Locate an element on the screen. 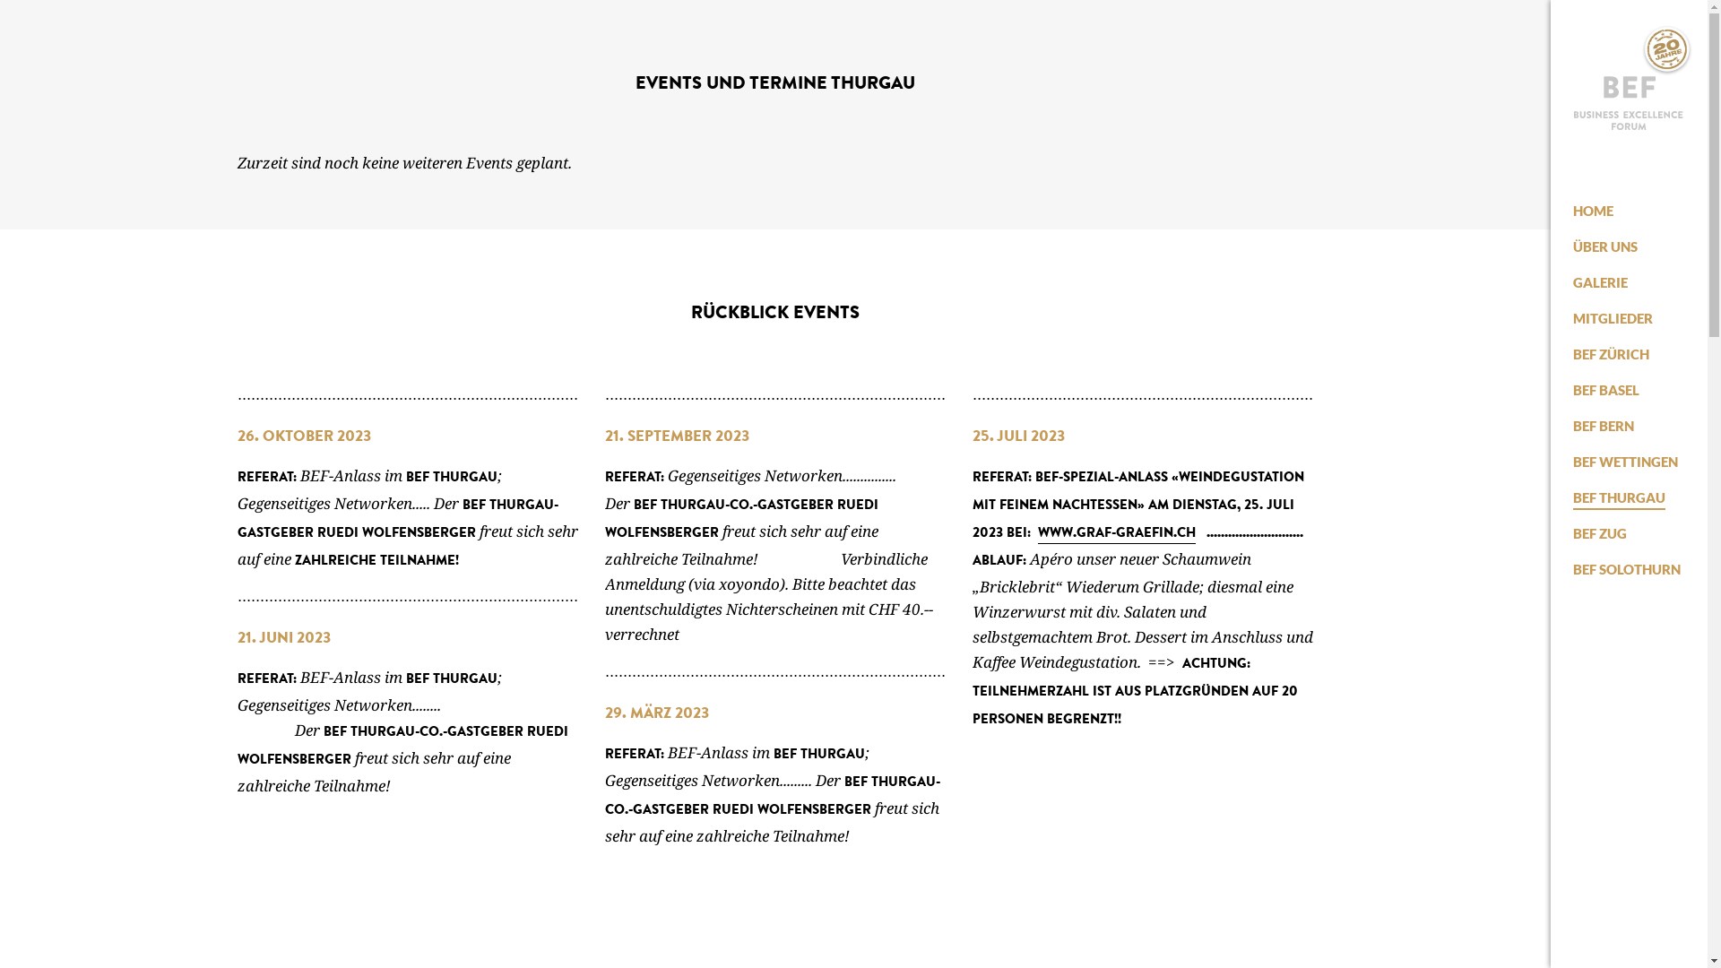  GALERIE is located at coordinates (1601, 282).